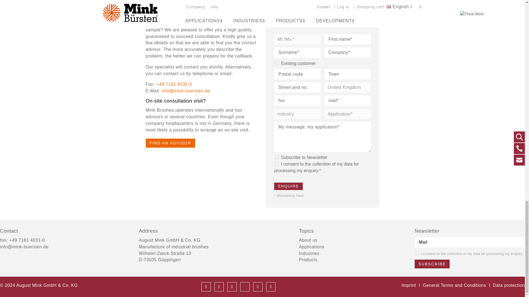 The height and width of the screenshot is (297, 529). I want to click on Enquire, so click(288, 186).